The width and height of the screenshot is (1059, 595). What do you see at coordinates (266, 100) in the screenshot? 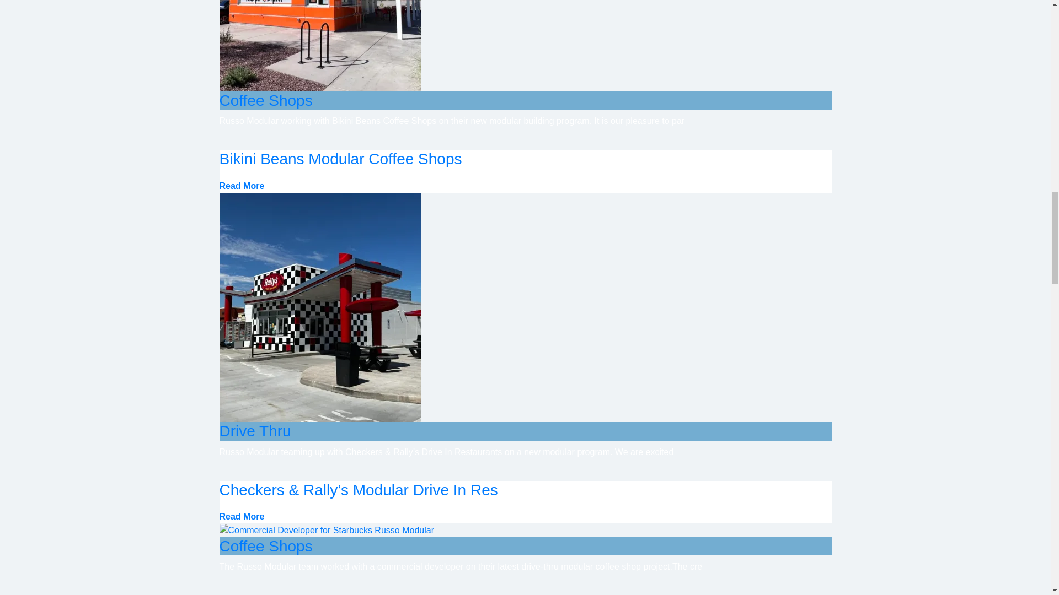
I see `Coffee Shops` at bounding box center [266, 100].